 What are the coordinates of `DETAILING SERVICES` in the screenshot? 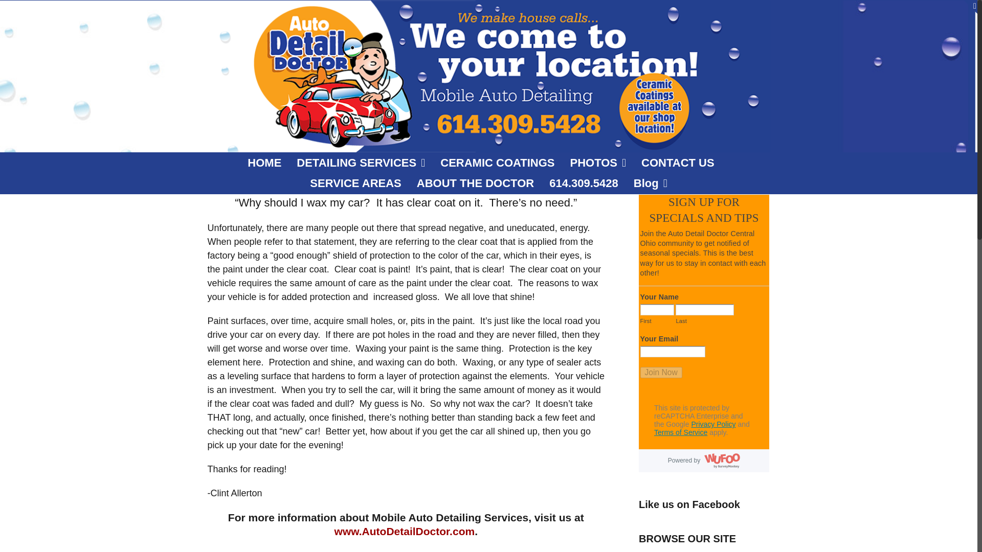 It's located at (361, 163).